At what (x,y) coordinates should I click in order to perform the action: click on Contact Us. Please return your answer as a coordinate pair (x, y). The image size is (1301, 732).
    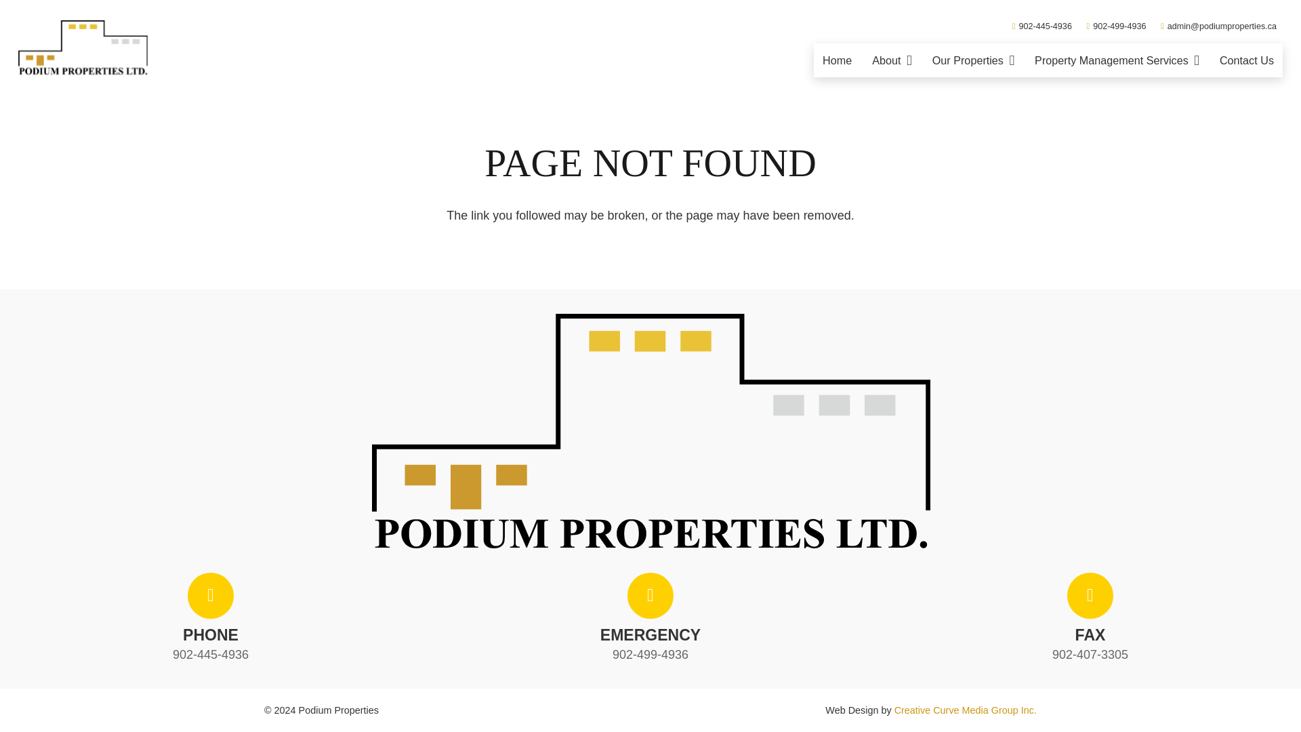
    Looking at the image, I should click on (1247, 60).